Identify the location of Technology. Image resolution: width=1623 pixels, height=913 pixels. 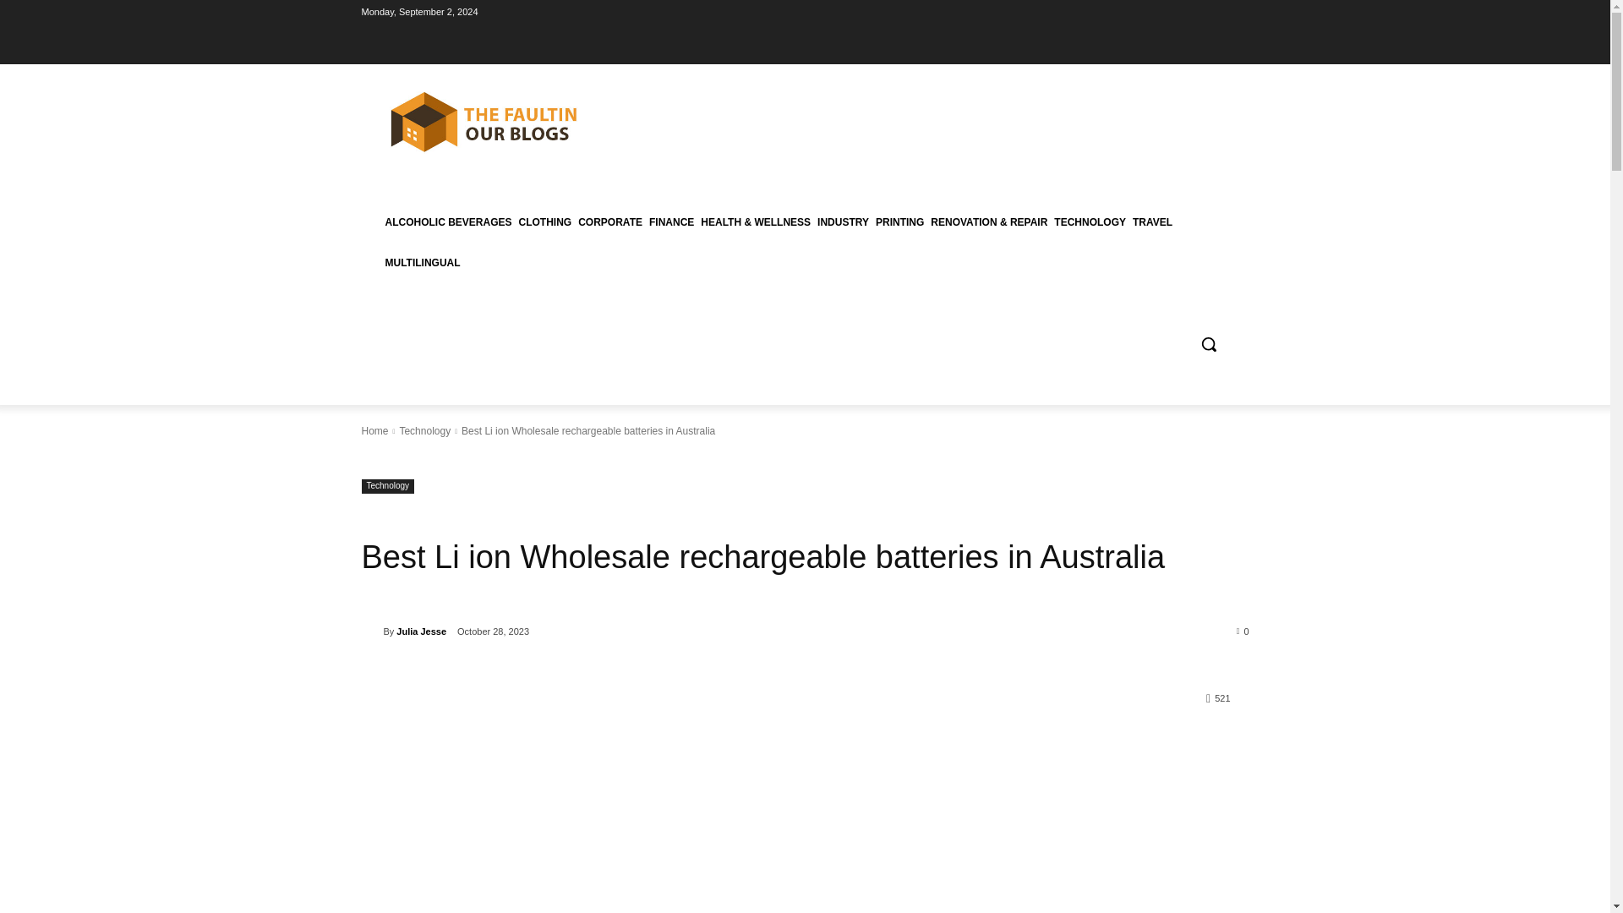
(389, 487).